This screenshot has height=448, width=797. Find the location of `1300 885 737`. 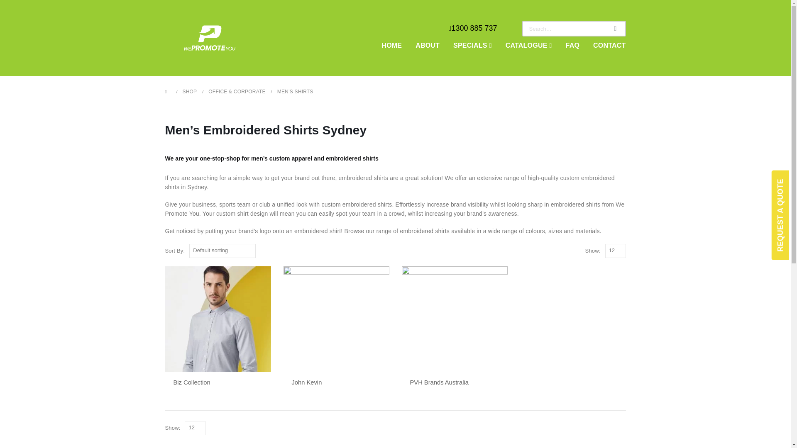

1300 885 737 is located at coordinates (474, 28).